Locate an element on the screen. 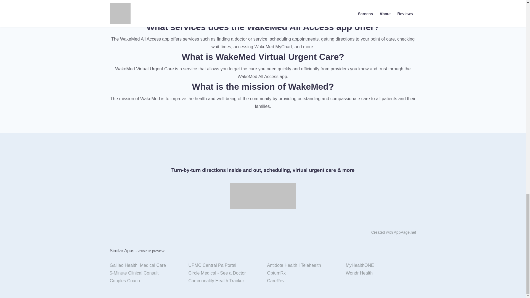 Image resolution: width=530 pixels, height=298 pixels. 5-Minute Clinical Consult is located at coordinates (145, 273).